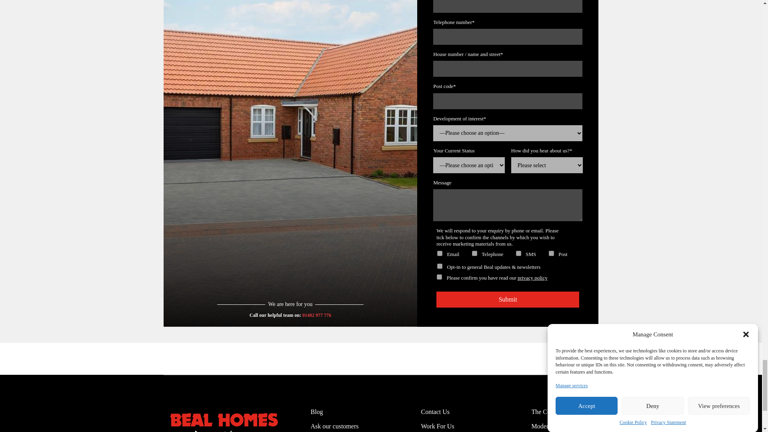 The image size is (768, 432). I want to click on Email, so click(439, 254).